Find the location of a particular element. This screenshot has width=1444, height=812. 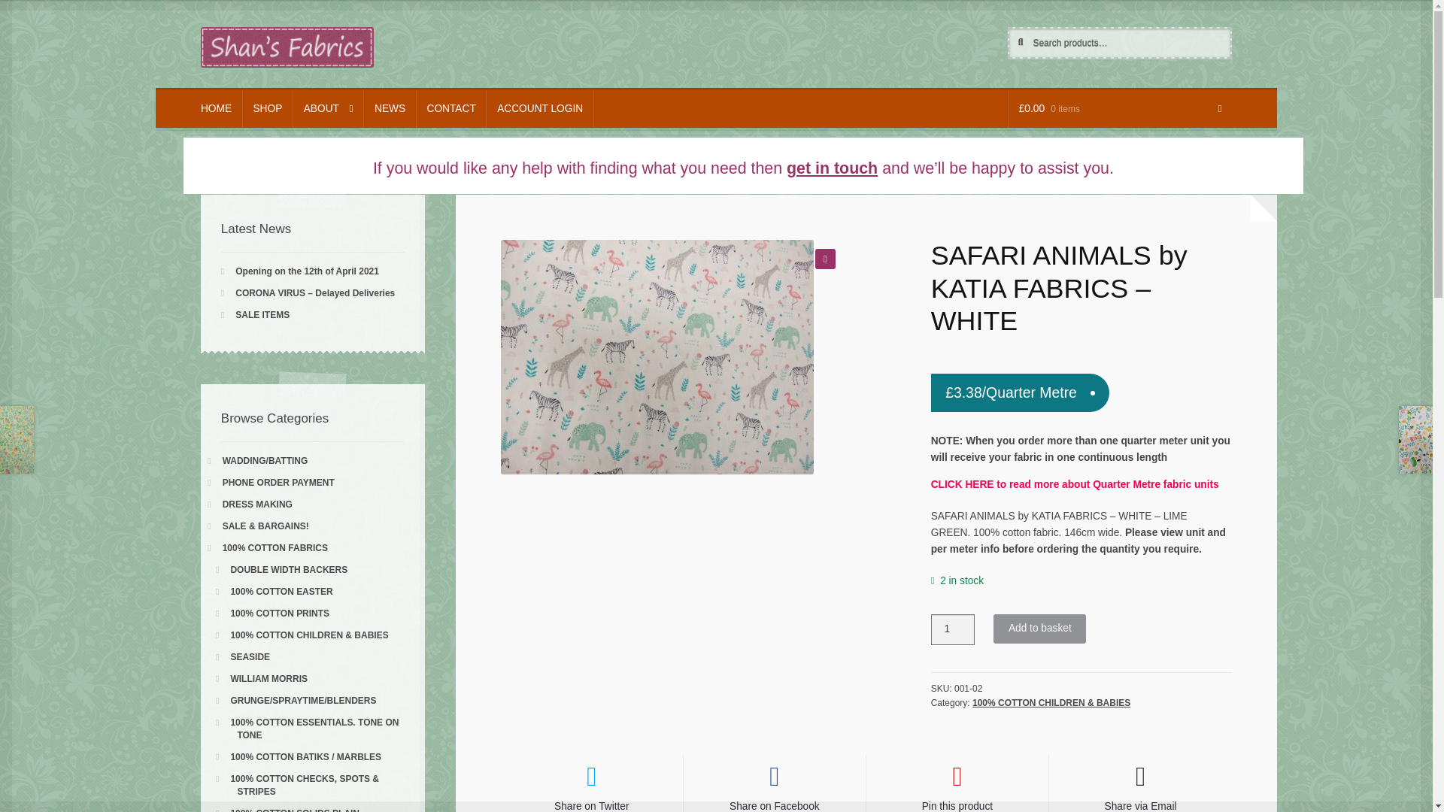

NEWS is located at coordinates (390, 108).